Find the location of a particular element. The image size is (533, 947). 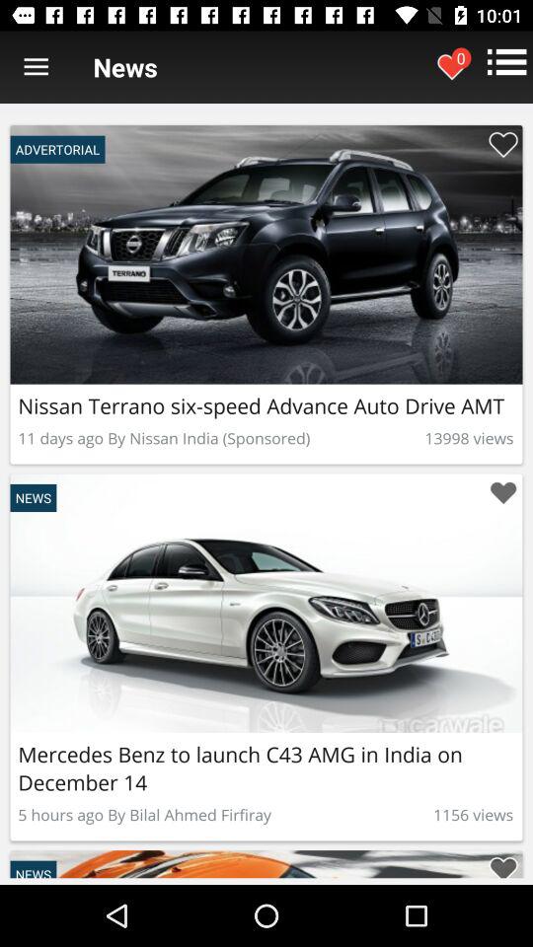

like image is located at coordinates (503, 493).